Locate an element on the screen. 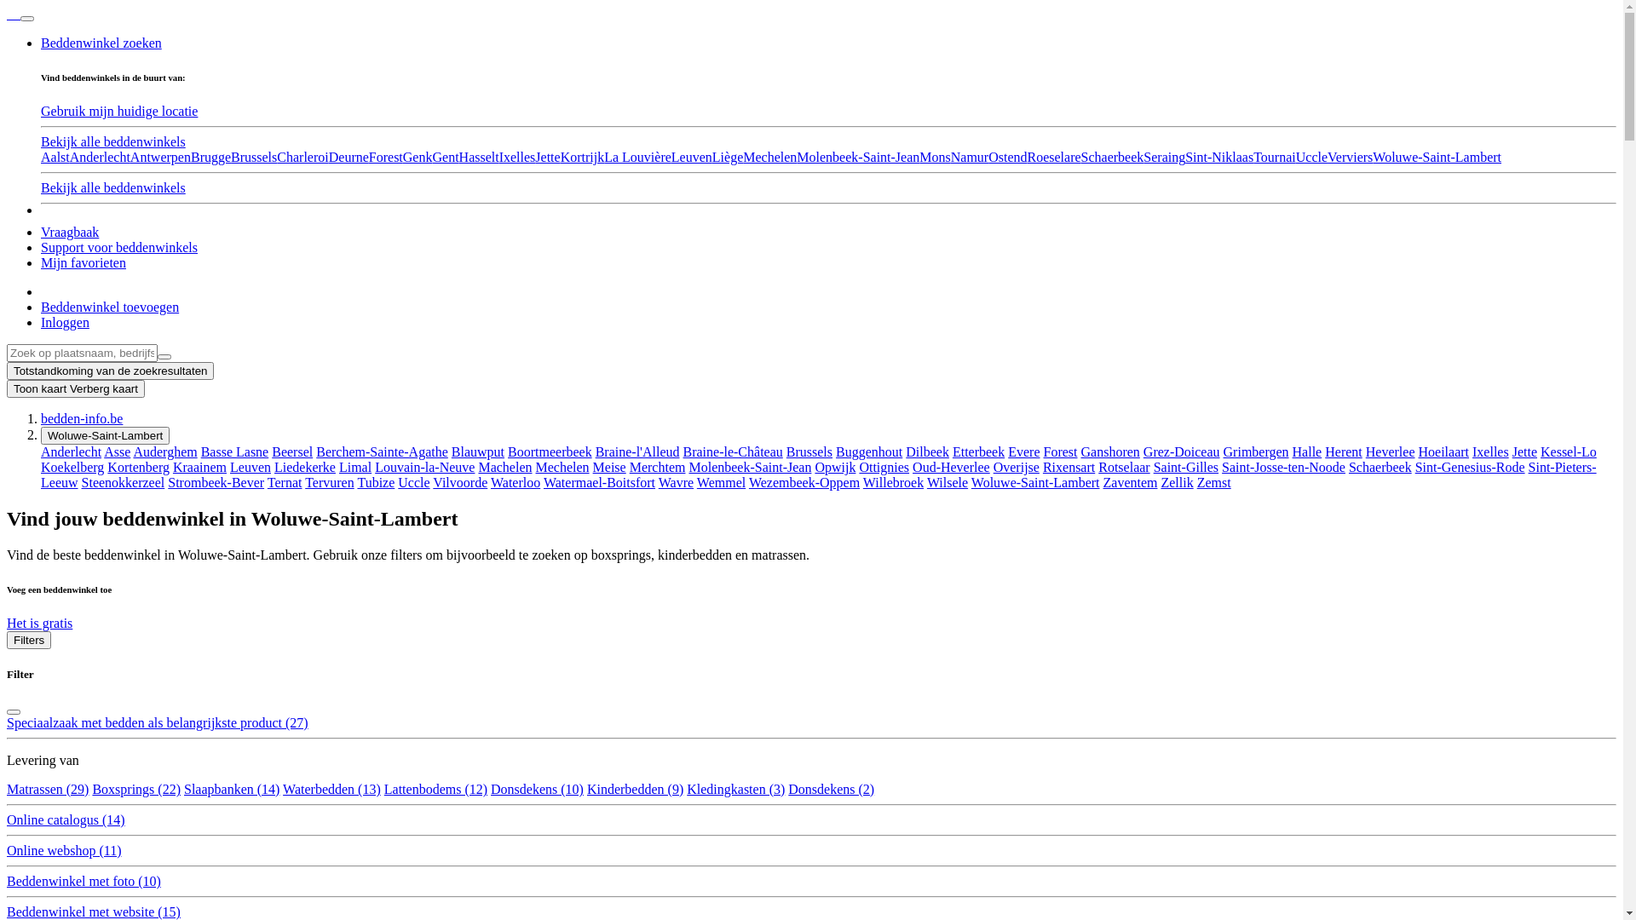 The height and width of the screenshot is (920, 1636). Schaerbeek is located at coordinates (1113, 157).